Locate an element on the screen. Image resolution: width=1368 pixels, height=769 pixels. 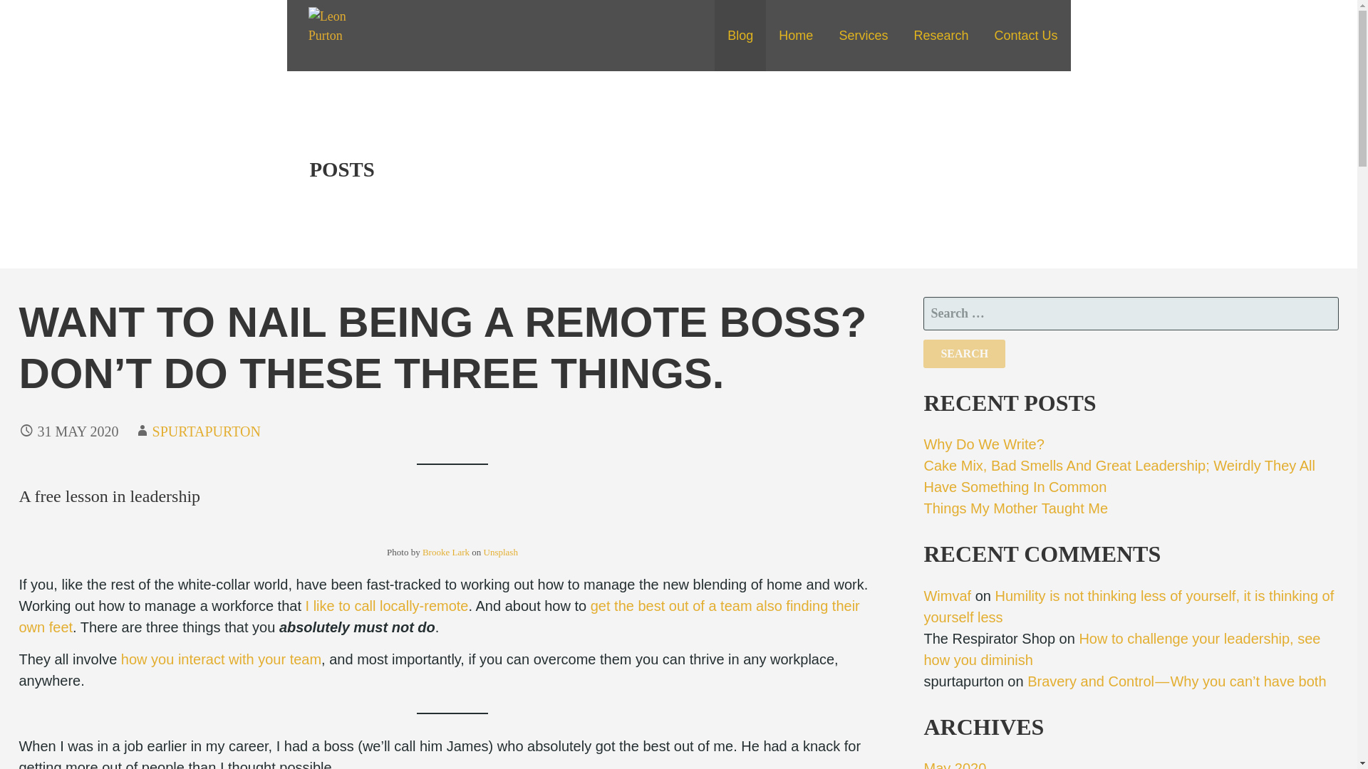
Things My Mother Taught Me is located at coordinates (1016, 508).